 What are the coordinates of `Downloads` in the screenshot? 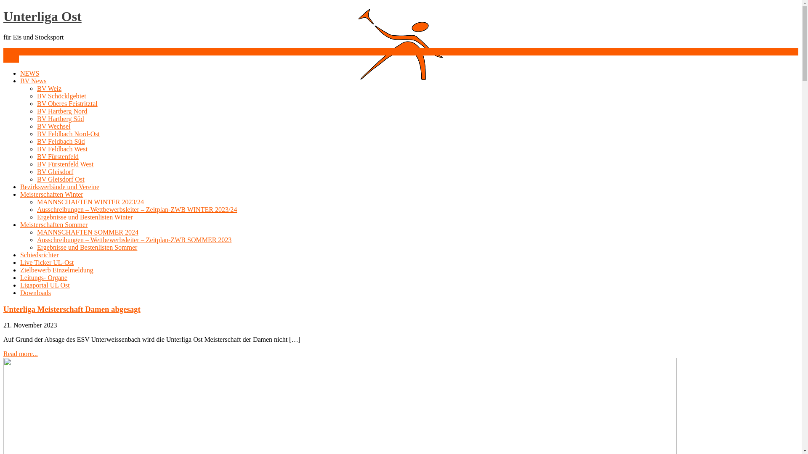 It's located at (35, 293).